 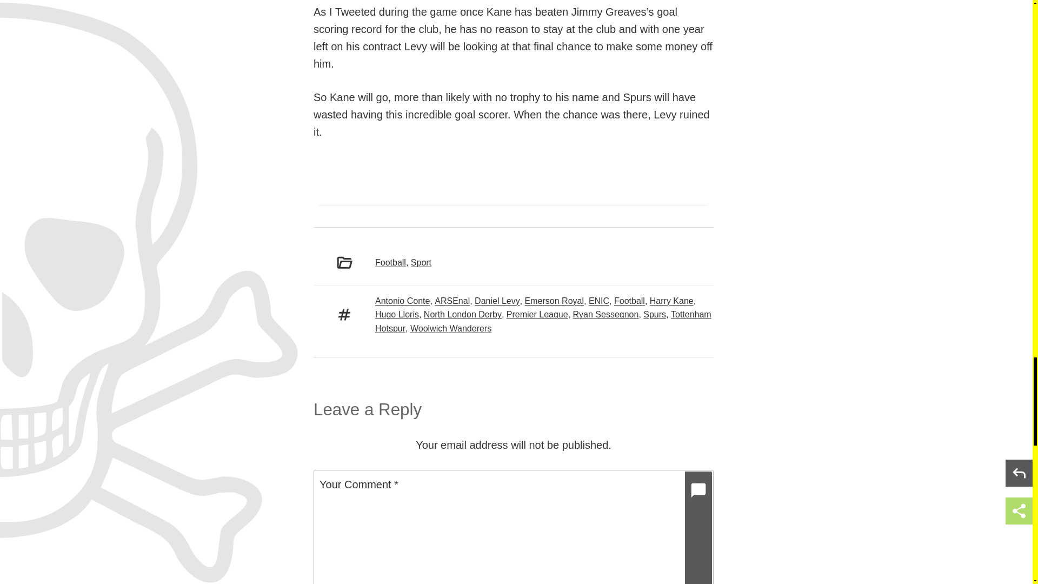 I want to click on Woolwich Wanderers, so click(x=450, y=328).